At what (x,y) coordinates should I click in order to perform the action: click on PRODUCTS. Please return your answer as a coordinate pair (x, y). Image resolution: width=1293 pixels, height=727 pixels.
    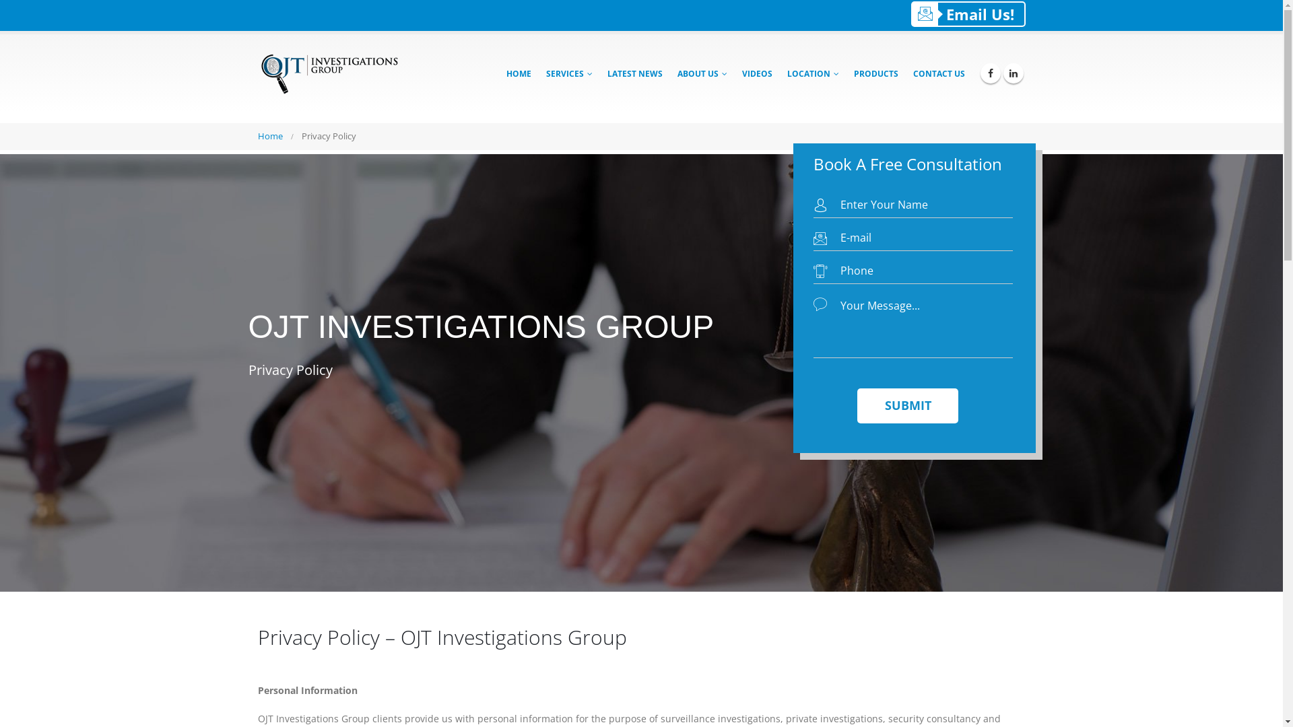
    Looking at the image, I should click on (876, 74).